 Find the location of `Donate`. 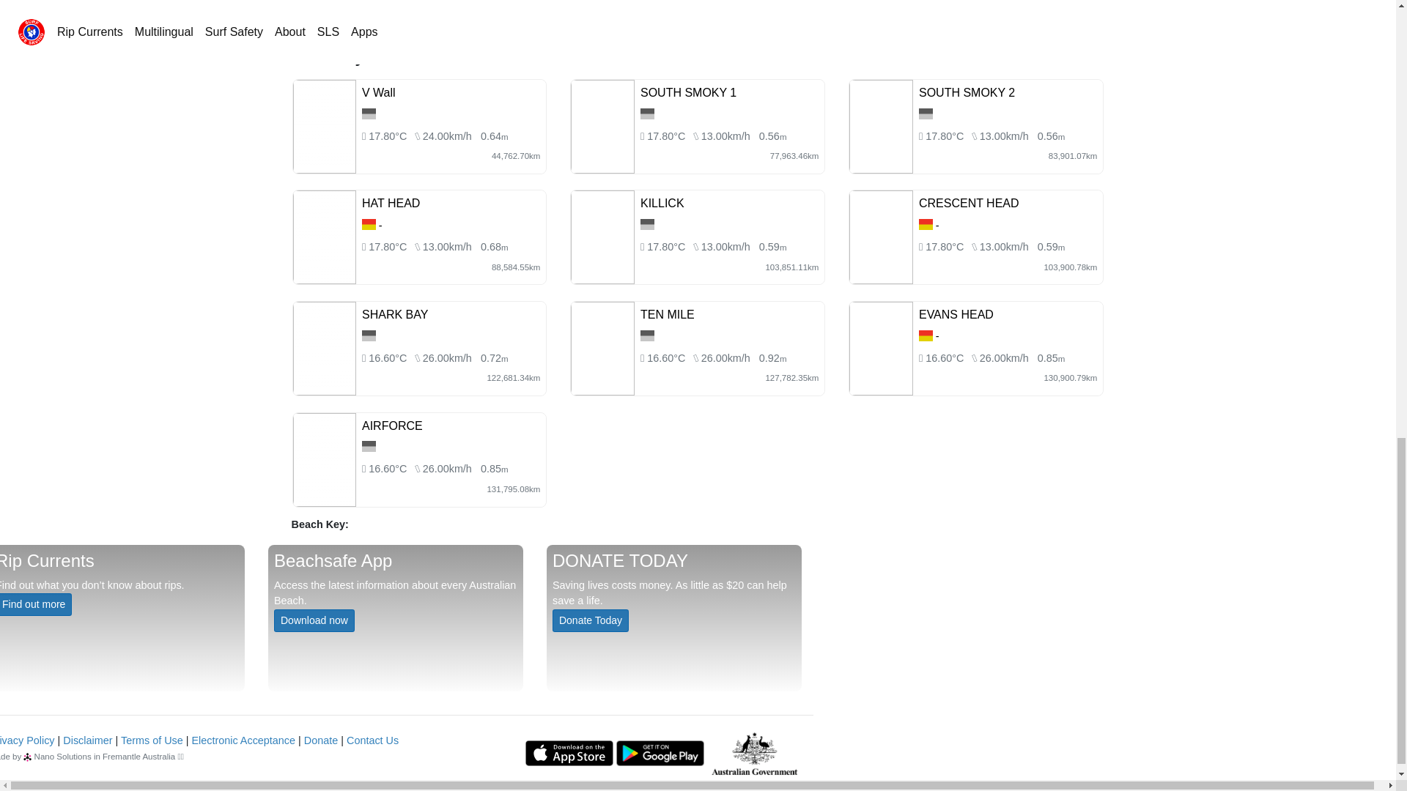

Donate is located at coordinates (320, 740).